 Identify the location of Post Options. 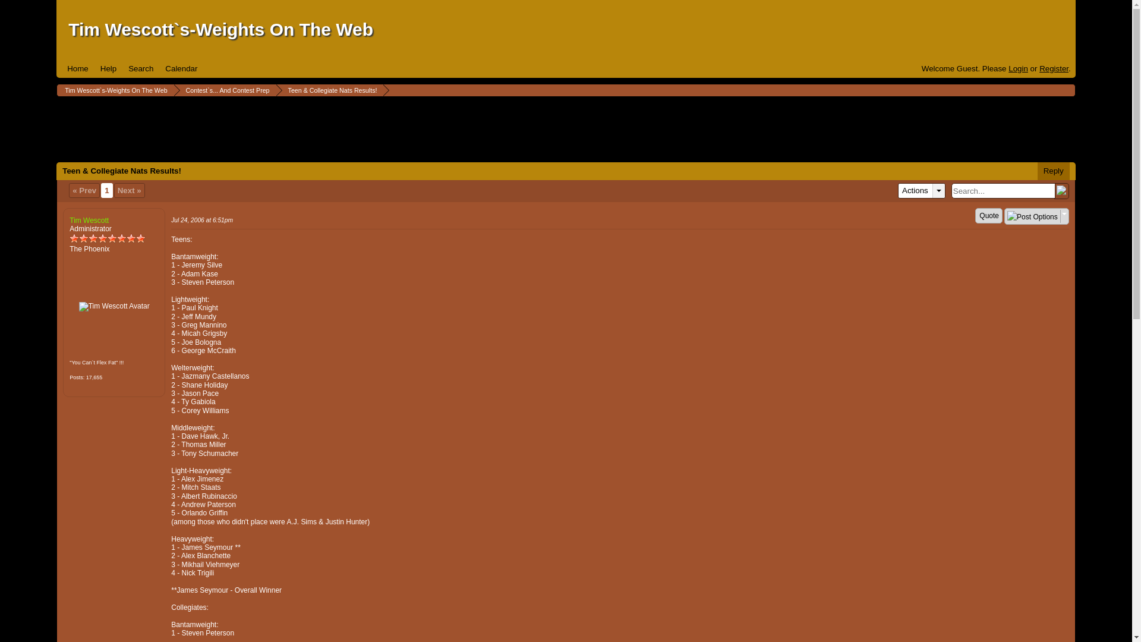
(1032, 216).